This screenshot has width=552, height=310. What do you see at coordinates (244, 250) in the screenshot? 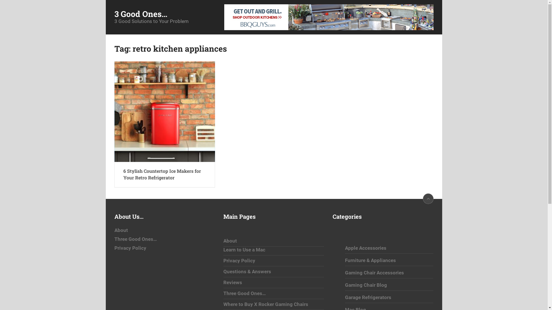
I see `Learn to Use a Mac` at bounding box center [244, 250].